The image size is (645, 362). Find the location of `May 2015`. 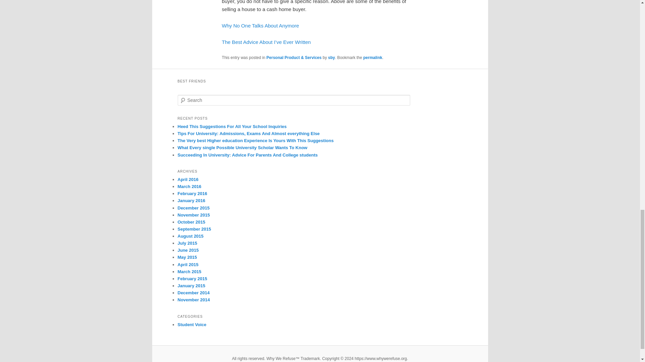

May 2015 is located at coordinates (187, 257).